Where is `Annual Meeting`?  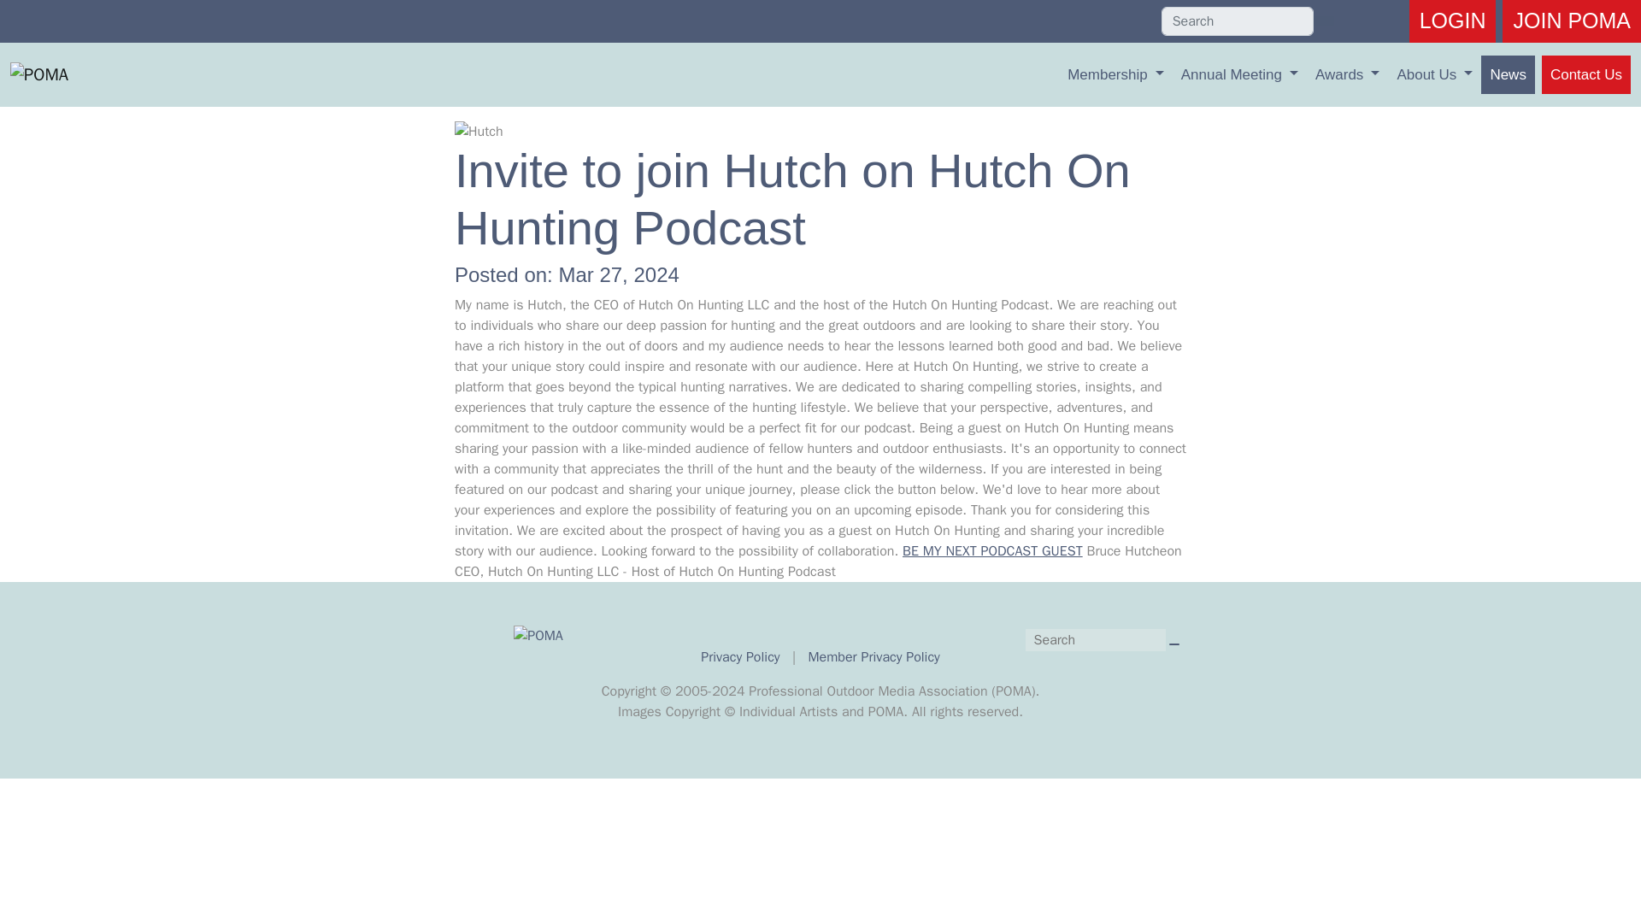 Annual Meeting is located at coordinates (1239, 73).